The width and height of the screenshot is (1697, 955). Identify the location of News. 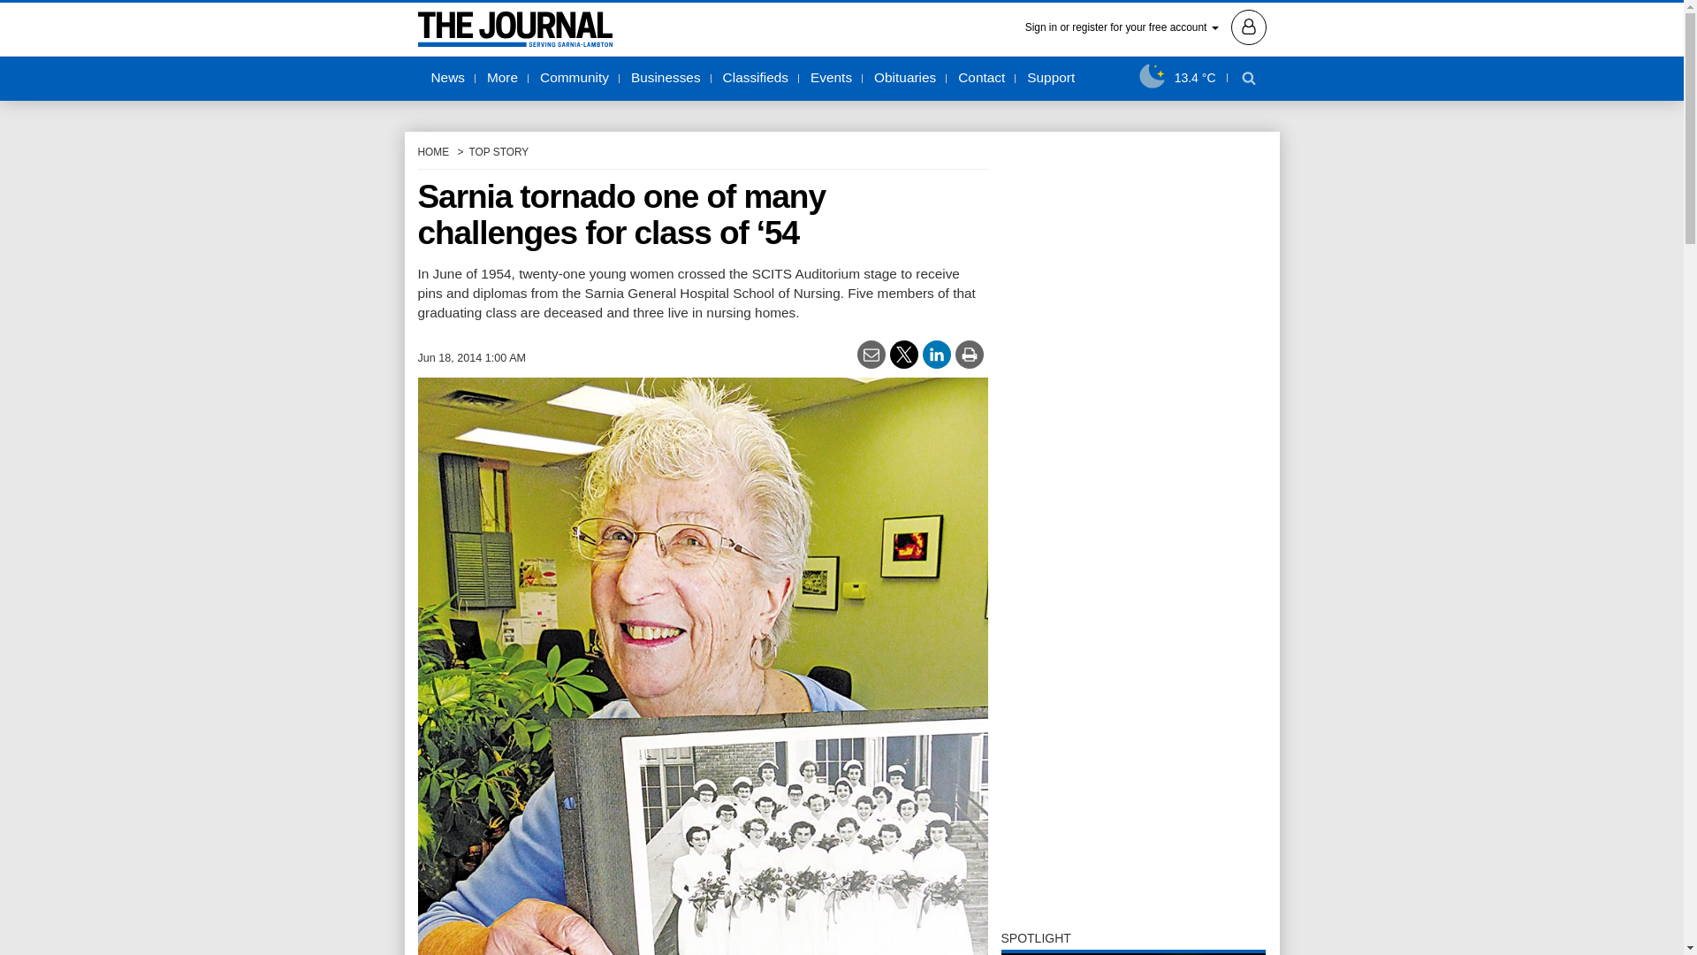
(447, 79).